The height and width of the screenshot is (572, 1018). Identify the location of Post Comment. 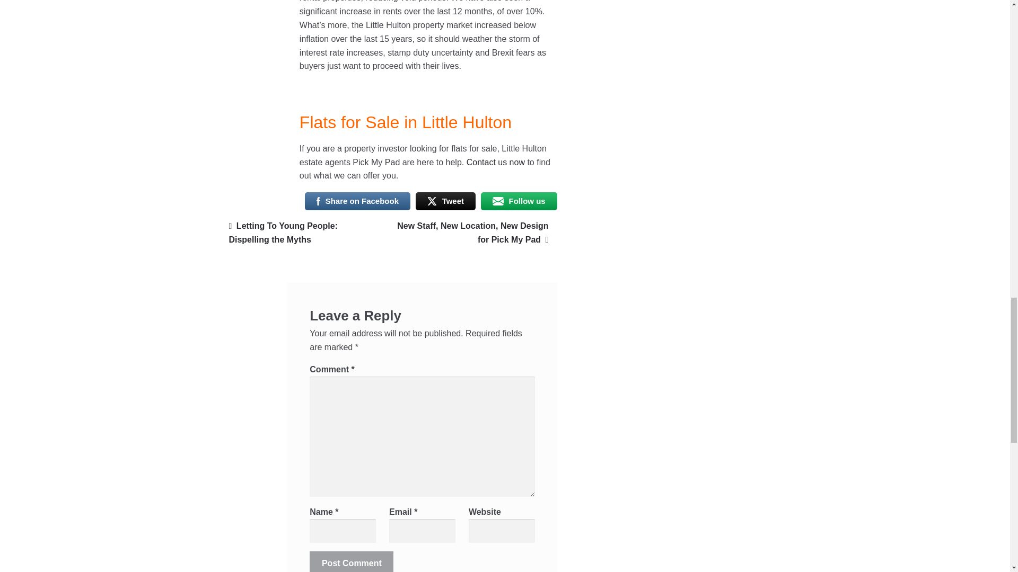
(351, 561).